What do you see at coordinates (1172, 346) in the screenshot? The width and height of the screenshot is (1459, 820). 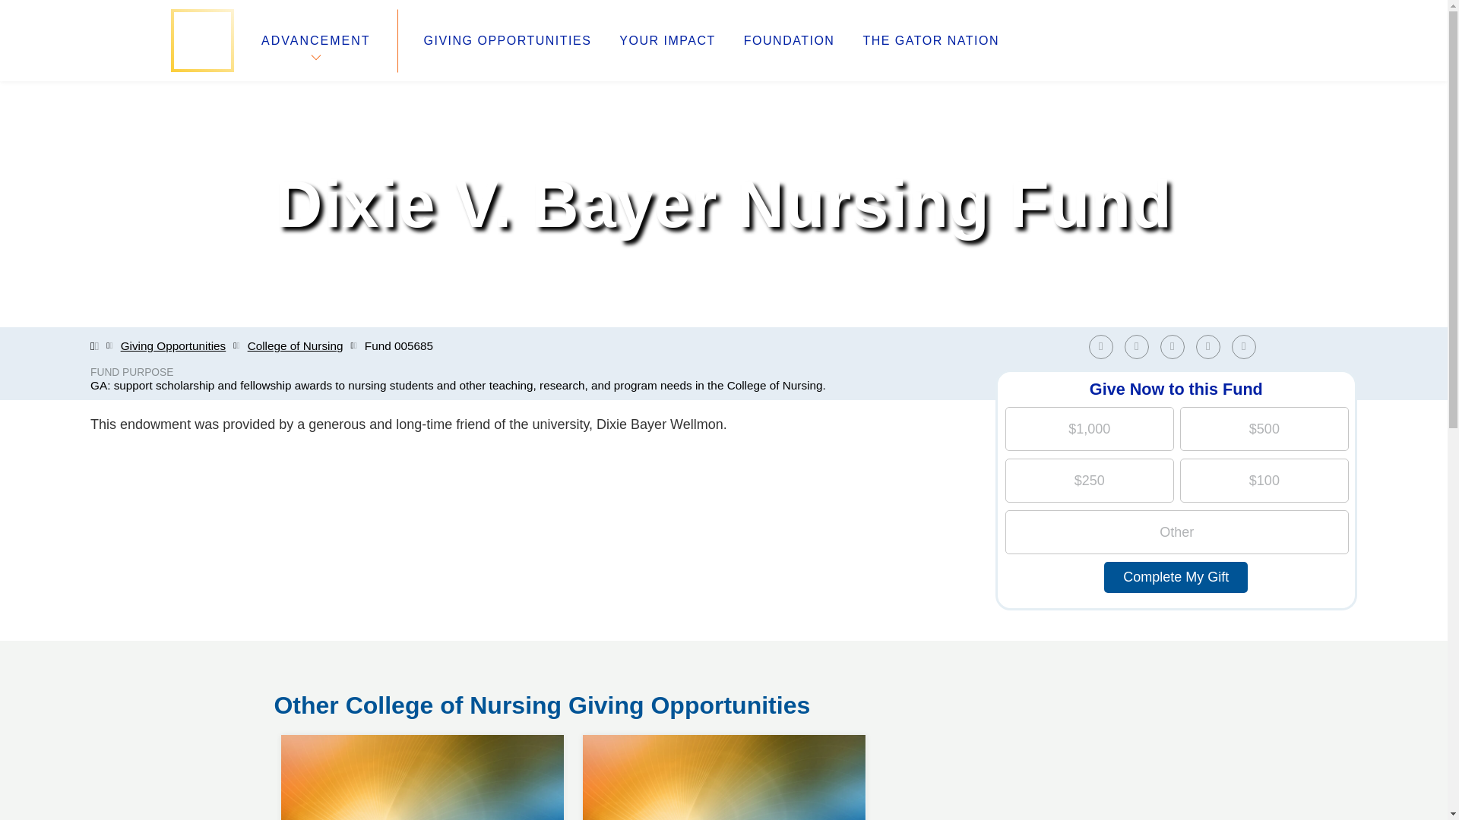 I see `Share on Facebook` at bounding box center [1172, 346].